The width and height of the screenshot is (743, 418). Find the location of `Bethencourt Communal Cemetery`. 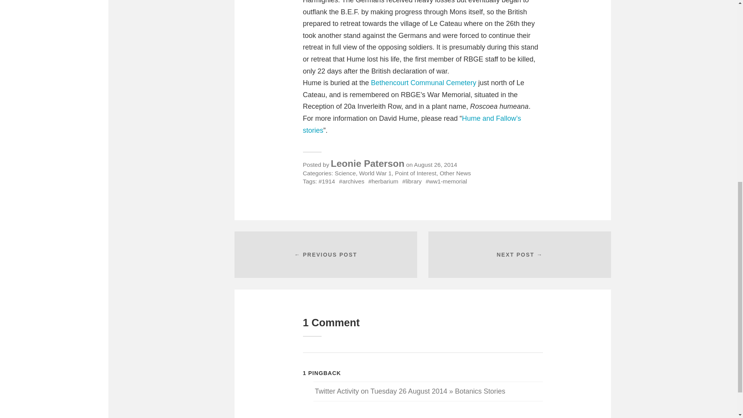

Bethencourt Communal Cemetery is located at coordinates (425, 83).